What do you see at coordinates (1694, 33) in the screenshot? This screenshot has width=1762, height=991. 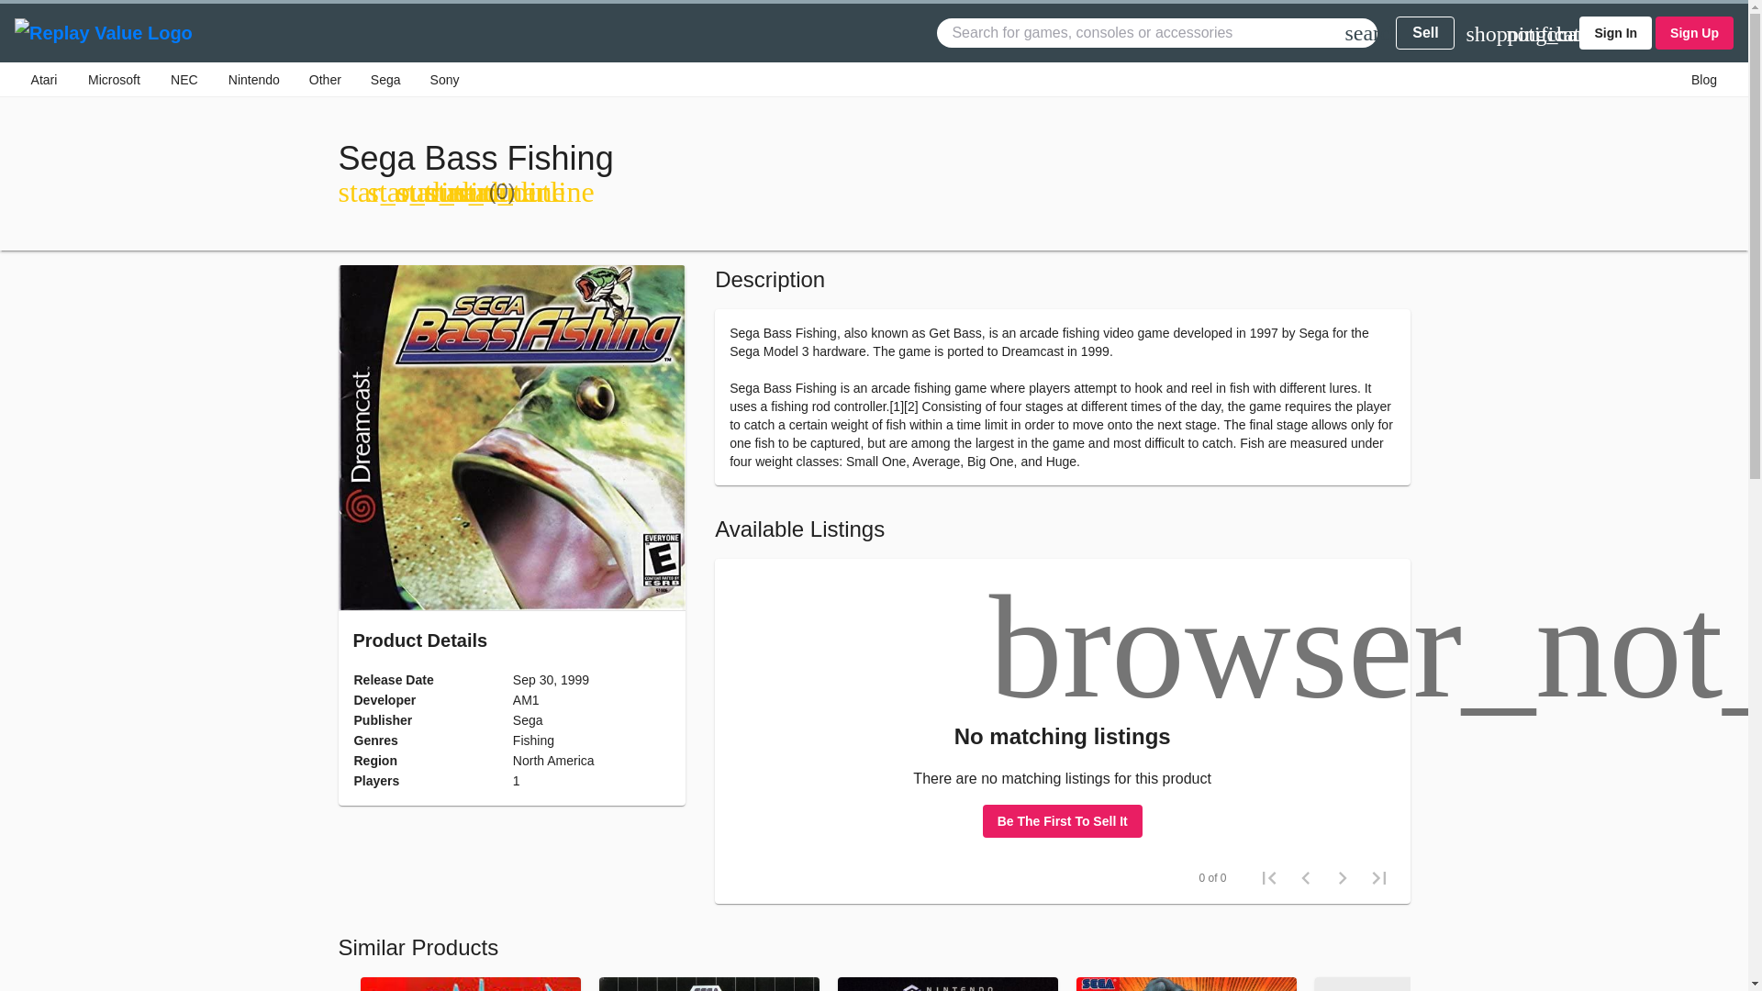 I see `Sign Up` at bounding box center [1694, 33].